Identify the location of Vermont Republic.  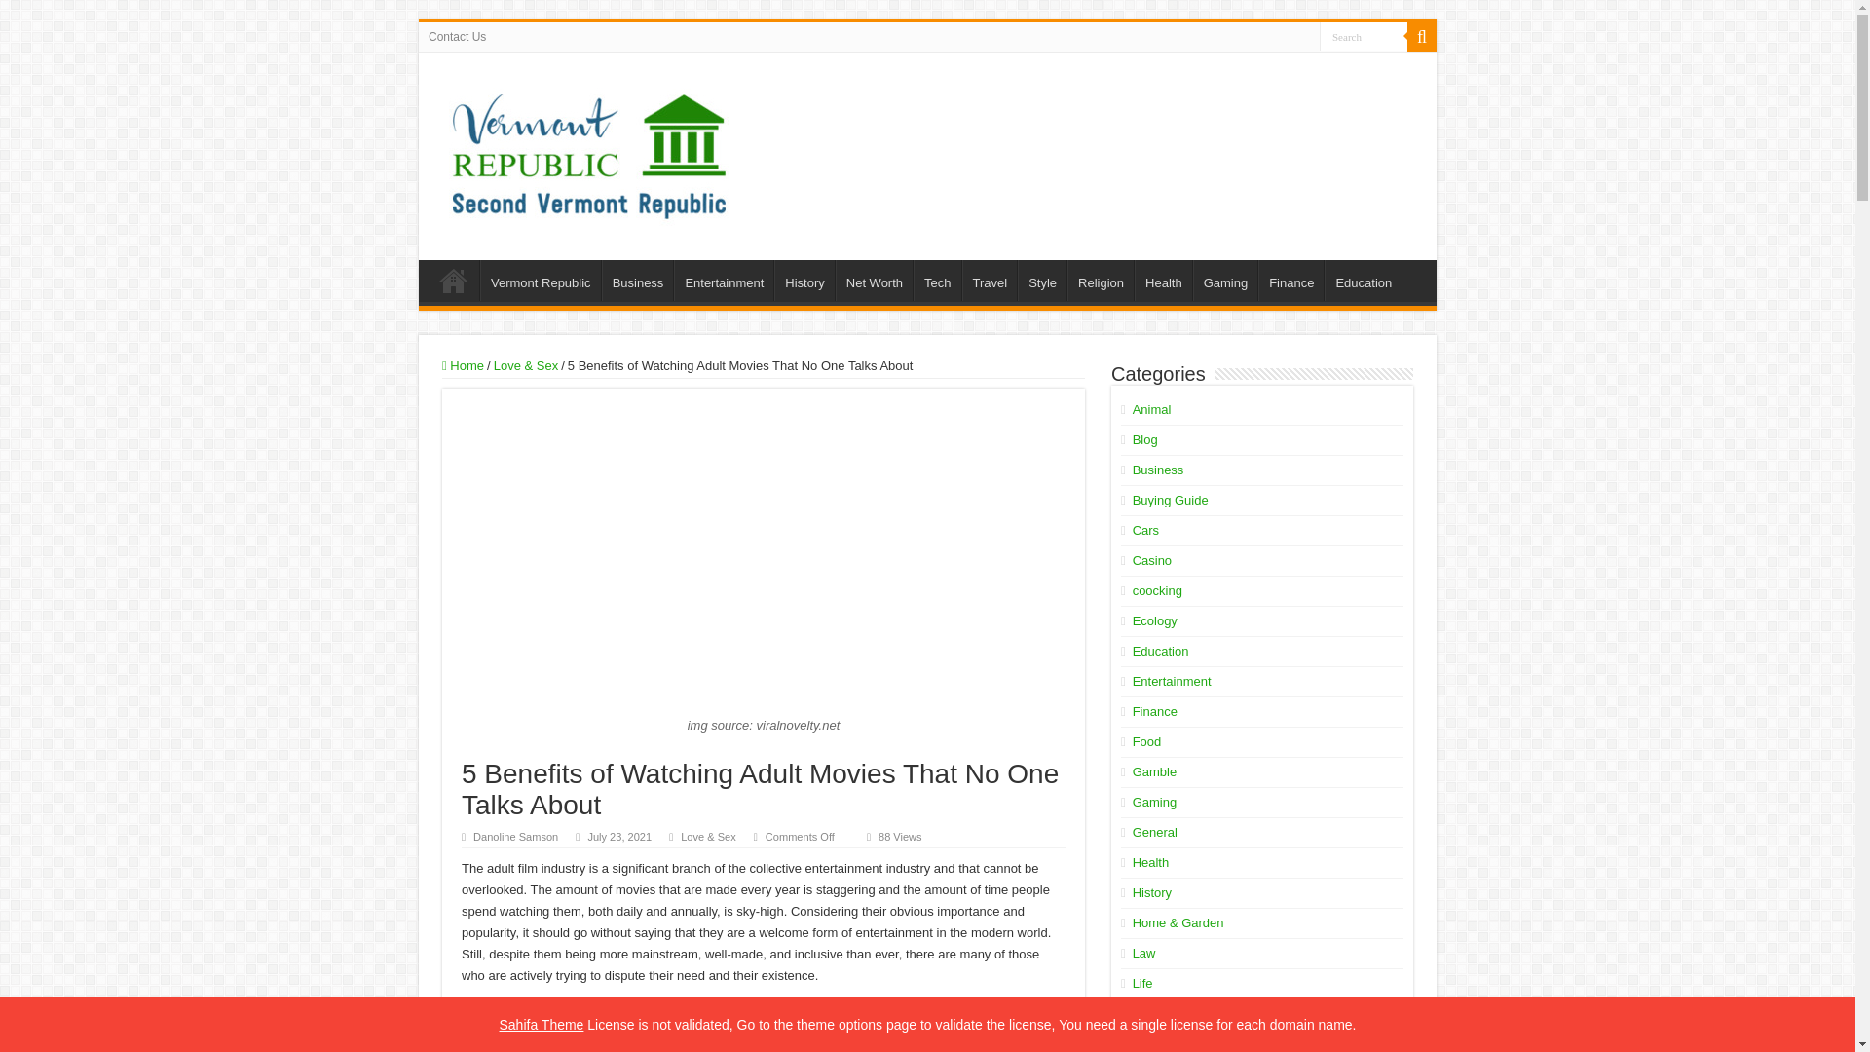
(588, 148).